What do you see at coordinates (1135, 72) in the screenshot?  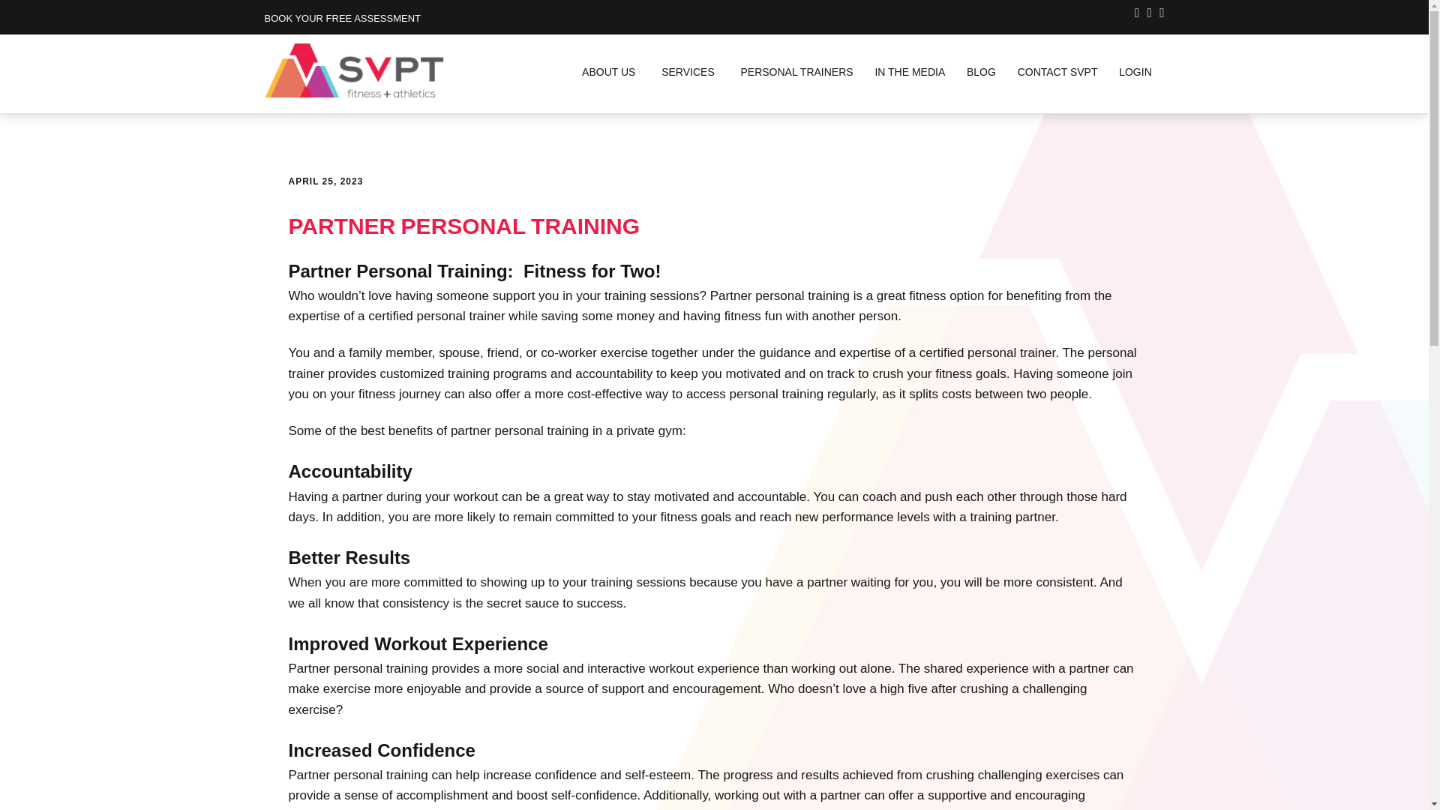 I see `LOGIN` at bounding box center [1135, 72].